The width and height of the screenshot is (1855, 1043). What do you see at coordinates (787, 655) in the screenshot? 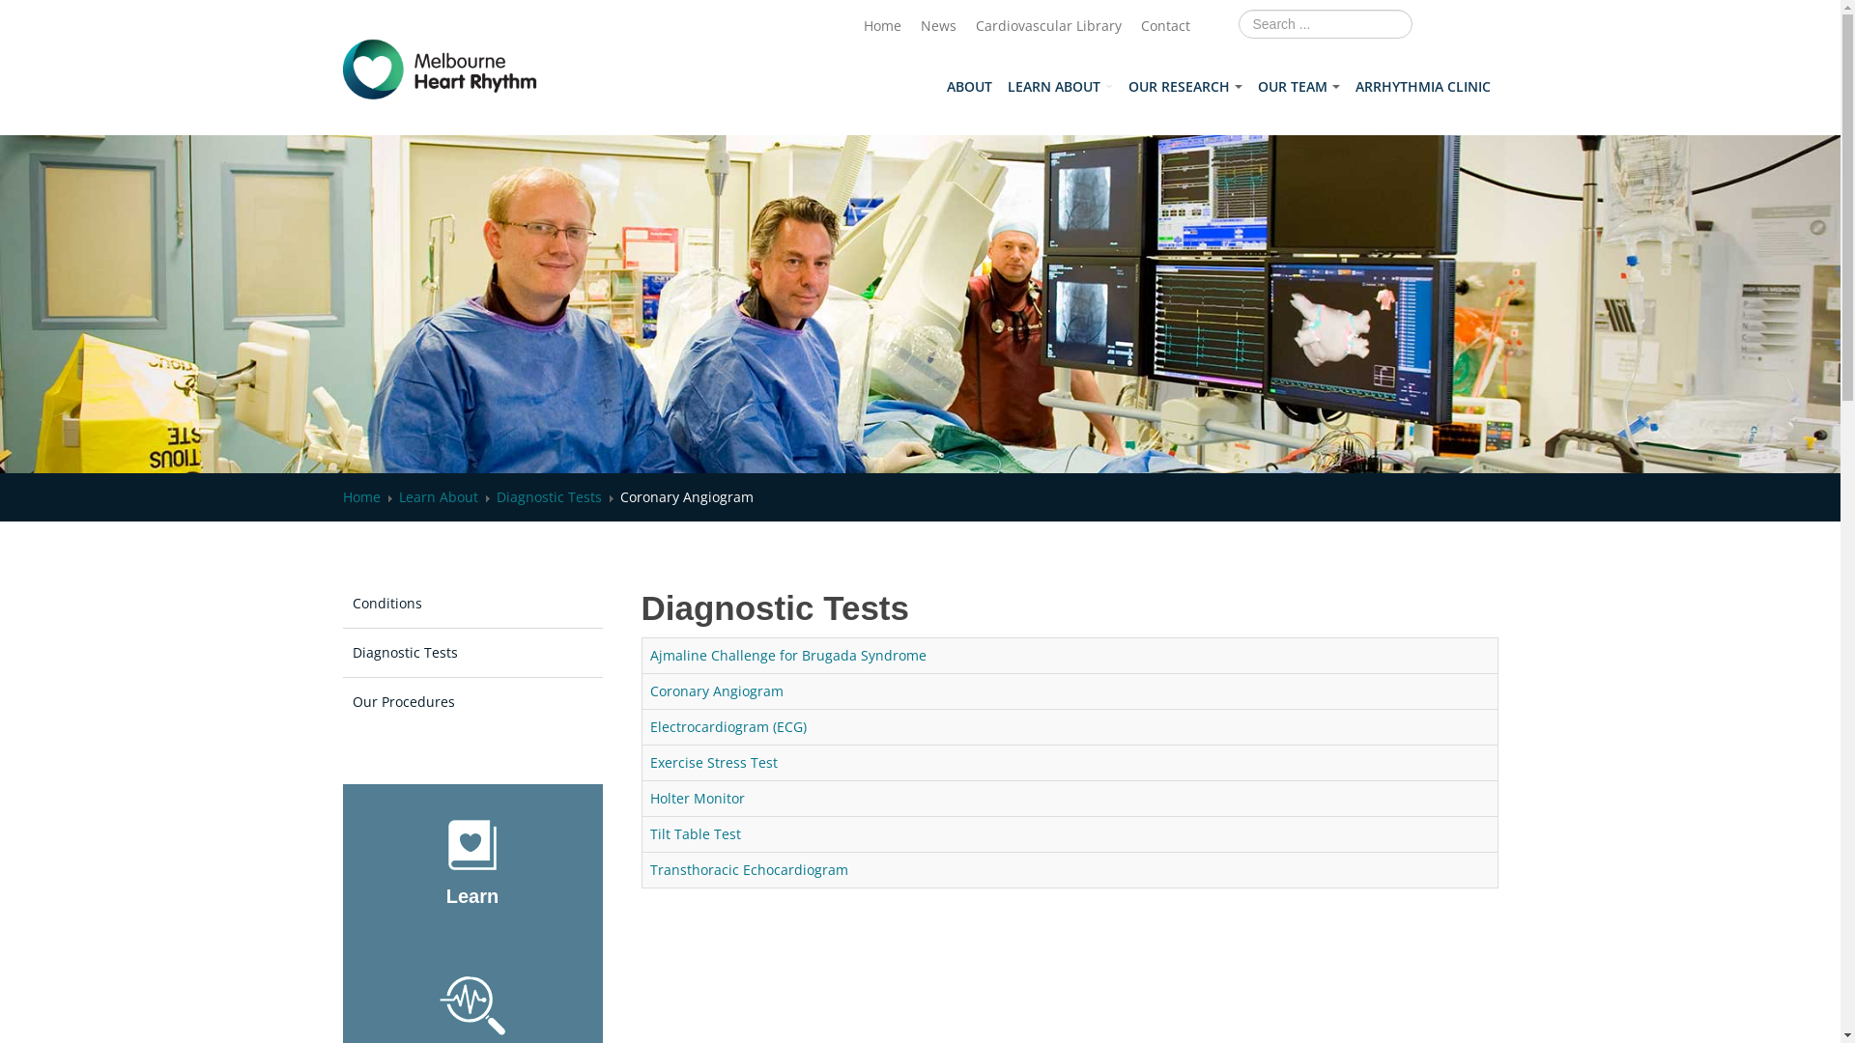
I see `Ajmaline Challenge for Brugada Syndrome` at bounding box center [787, 655].